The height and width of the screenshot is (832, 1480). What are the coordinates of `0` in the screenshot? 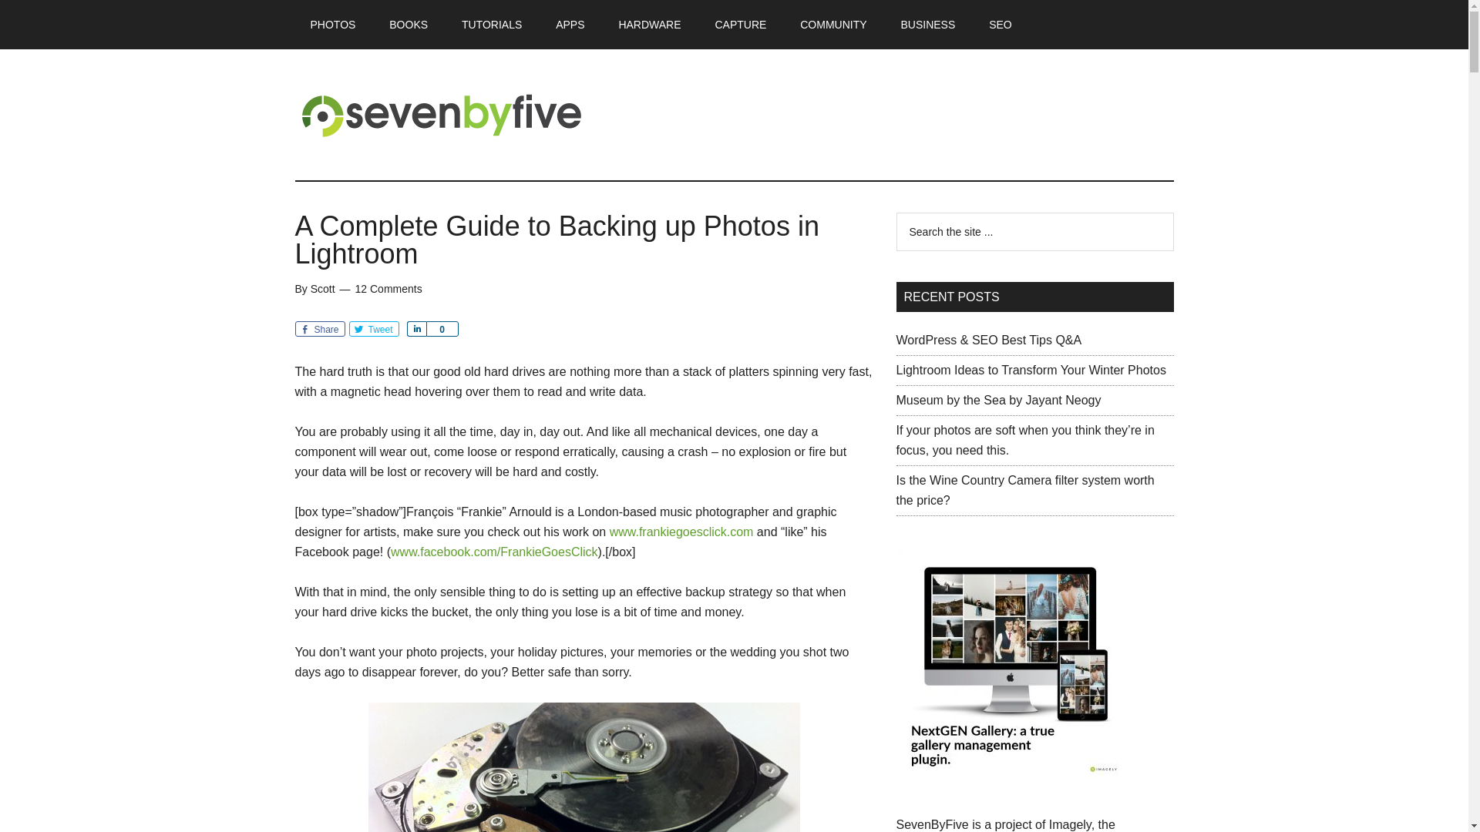 It's located at (441, 328).